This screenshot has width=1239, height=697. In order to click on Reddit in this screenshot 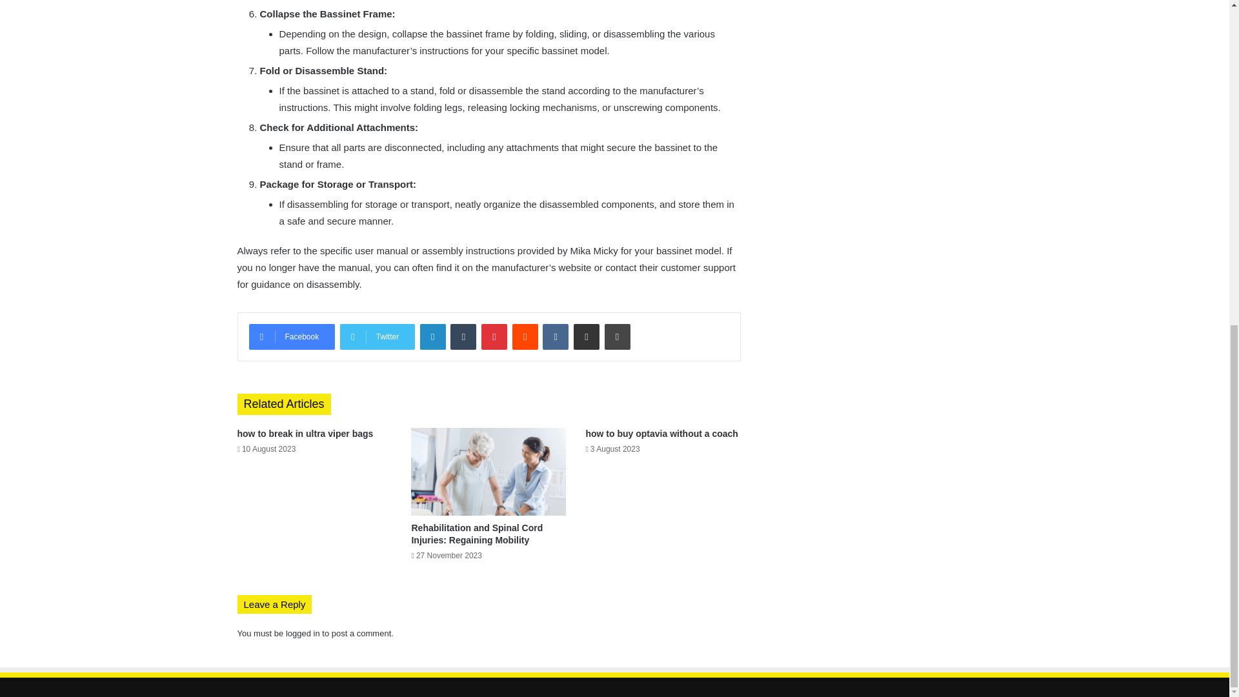, I will do `click(525, 337)`.